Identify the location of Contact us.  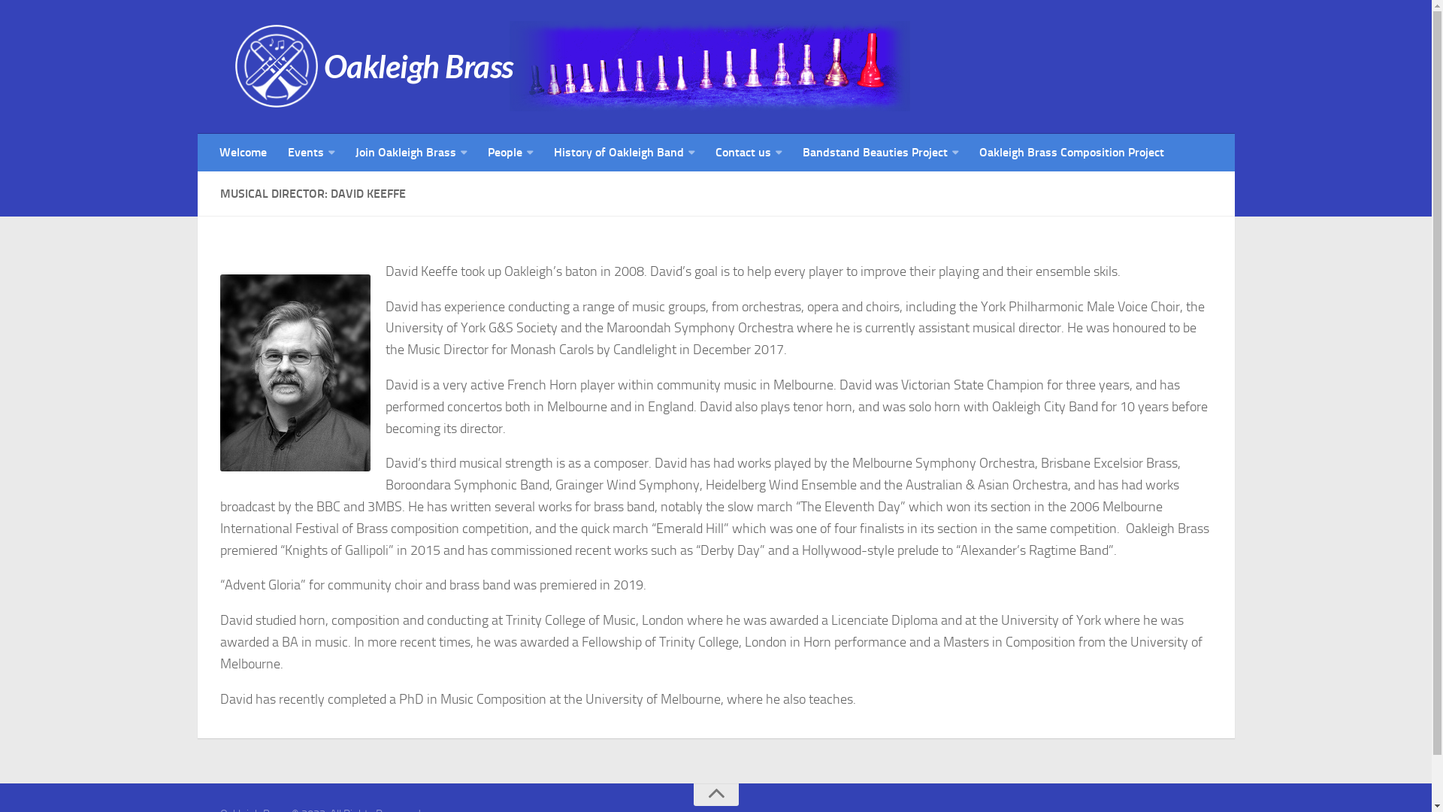
(749, 153).